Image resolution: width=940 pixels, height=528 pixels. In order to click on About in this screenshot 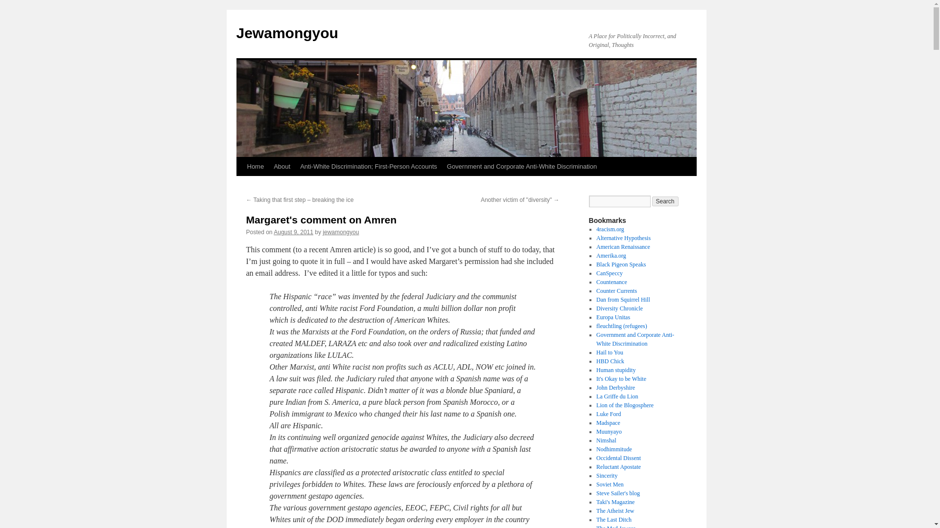, I will do `click(282, 166)`.